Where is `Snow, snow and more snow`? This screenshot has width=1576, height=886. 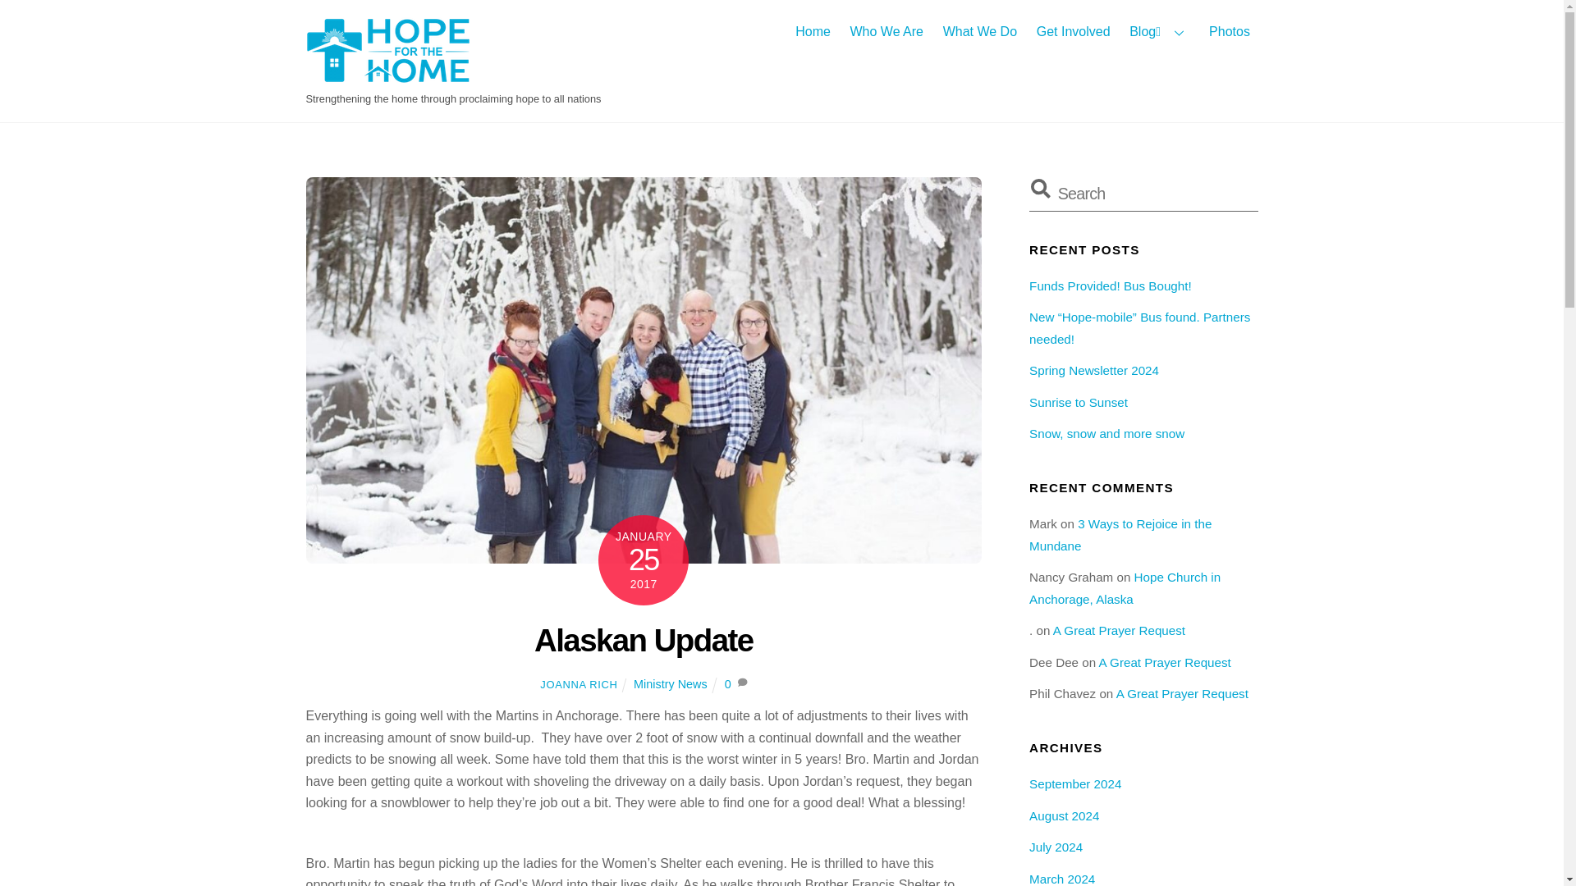
Snow, snow and more snow is located at coordinates (1106, 433).